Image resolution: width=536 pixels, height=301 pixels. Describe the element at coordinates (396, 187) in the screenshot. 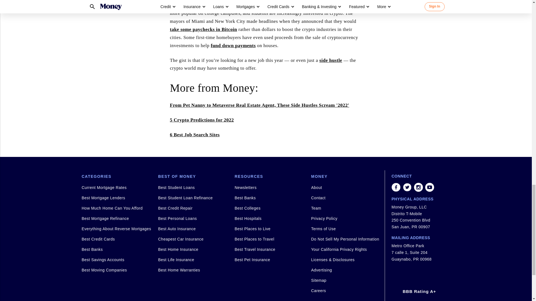

I see `facebook share` at that location.